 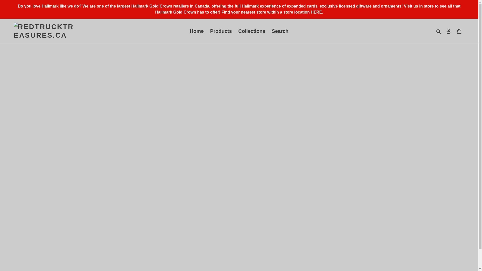 I want to click on Collections, so click(x=252, y=31).